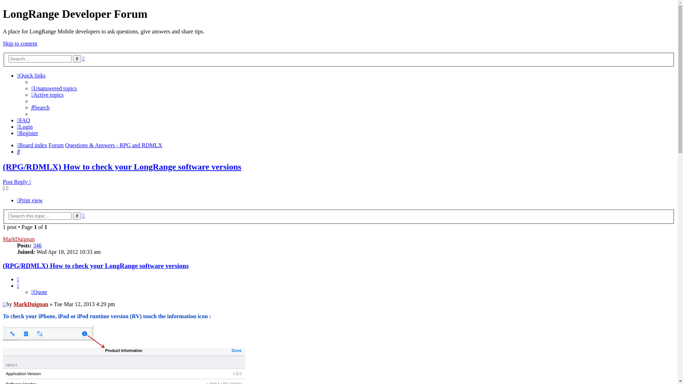 The height and width of the screenshot is (384, 683). What do you see at coordinates (25, 127) in the screenshot?
I see `Login` at bounding box center [25, 127].